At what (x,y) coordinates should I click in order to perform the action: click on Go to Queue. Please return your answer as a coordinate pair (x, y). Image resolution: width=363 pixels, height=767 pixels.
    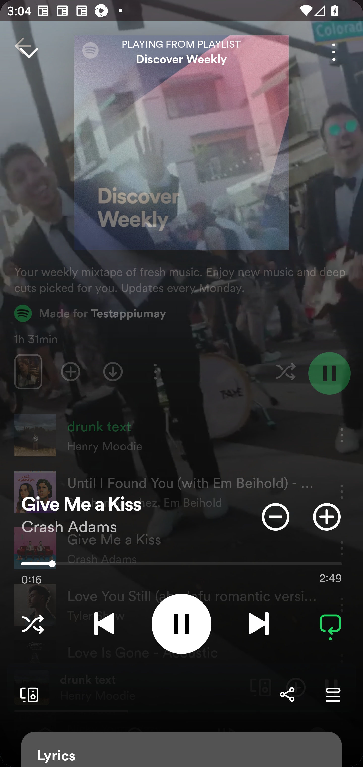
    Looking at the image, I should click on (333, 694).